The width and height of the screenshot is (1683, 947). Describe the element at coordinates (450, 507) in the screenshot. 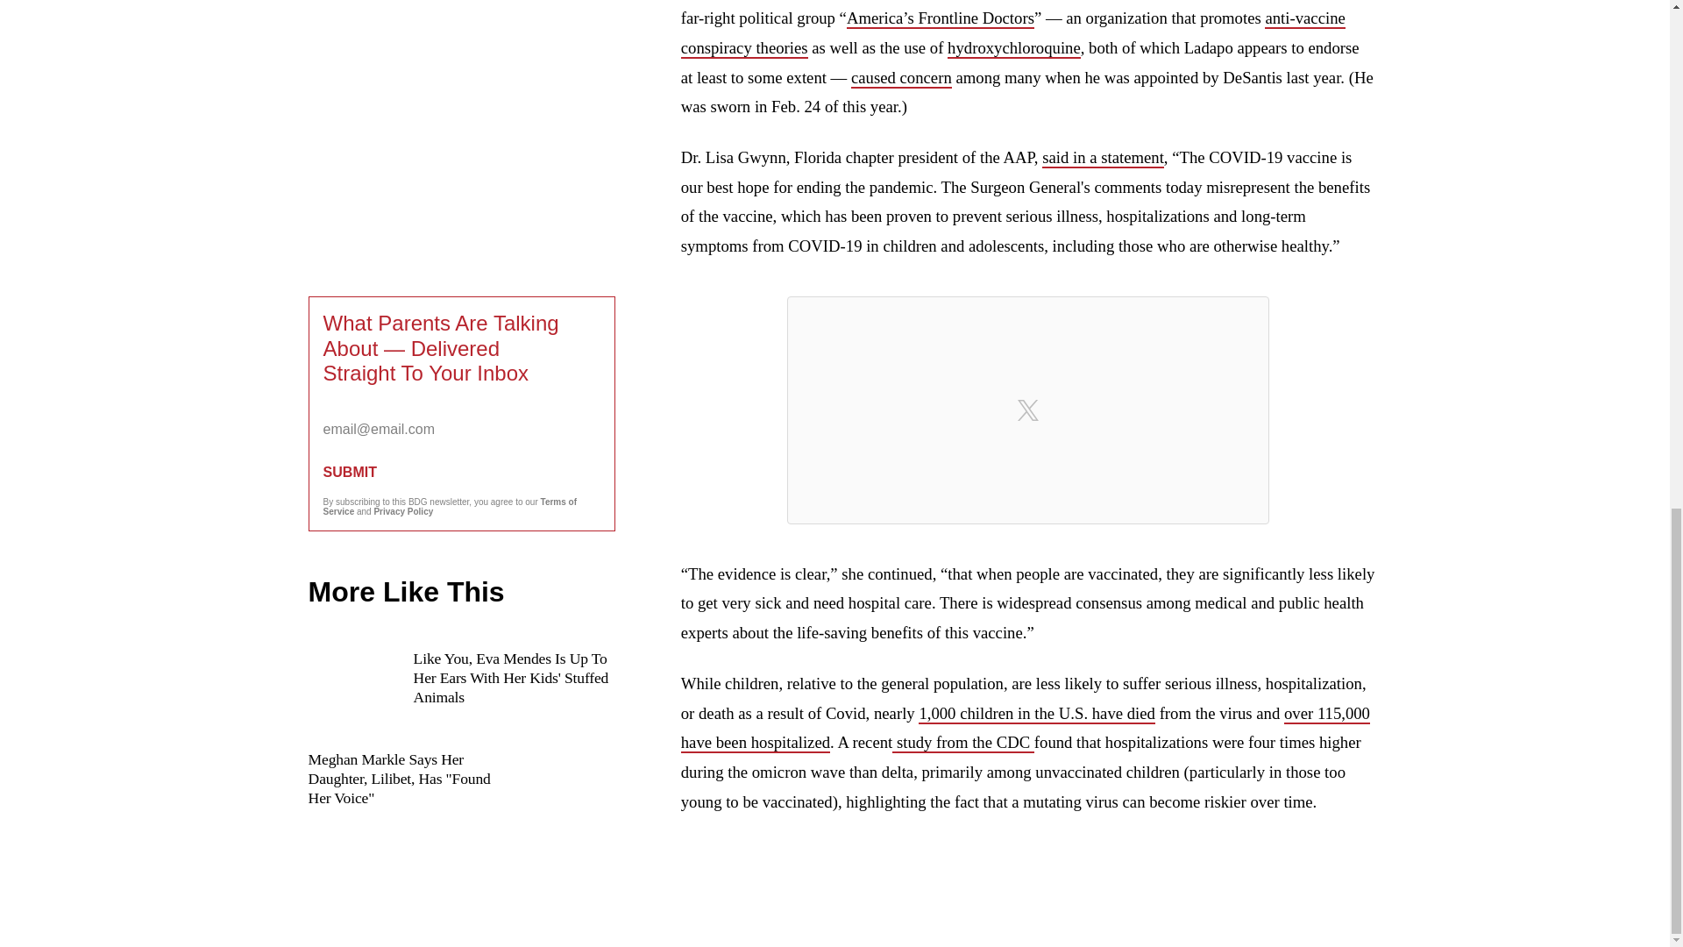

I see `Terms of Service` at that location.